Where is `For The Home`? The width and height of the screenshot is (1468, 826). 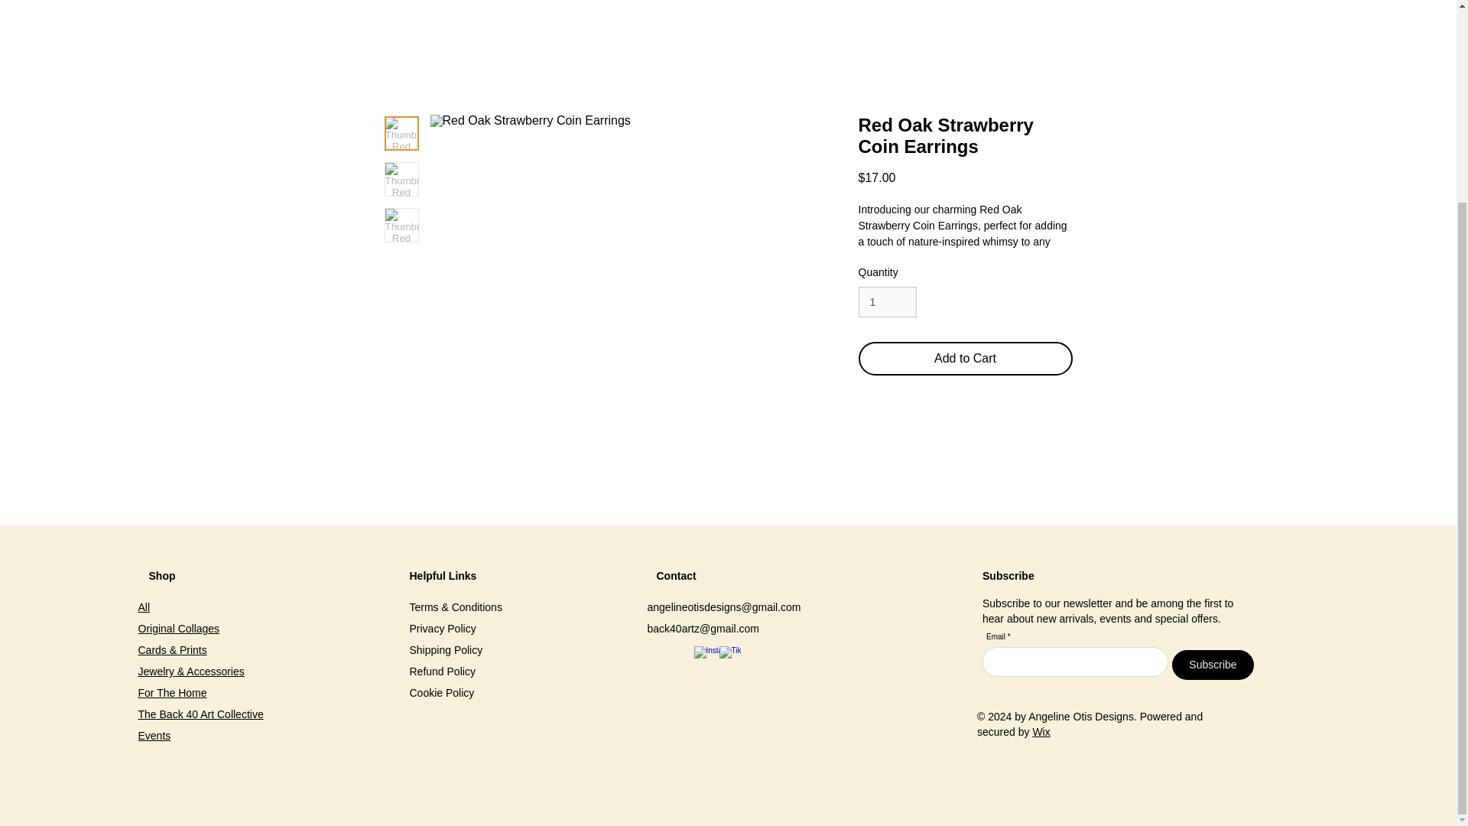
For The Home is located at coordinates (172, 692).